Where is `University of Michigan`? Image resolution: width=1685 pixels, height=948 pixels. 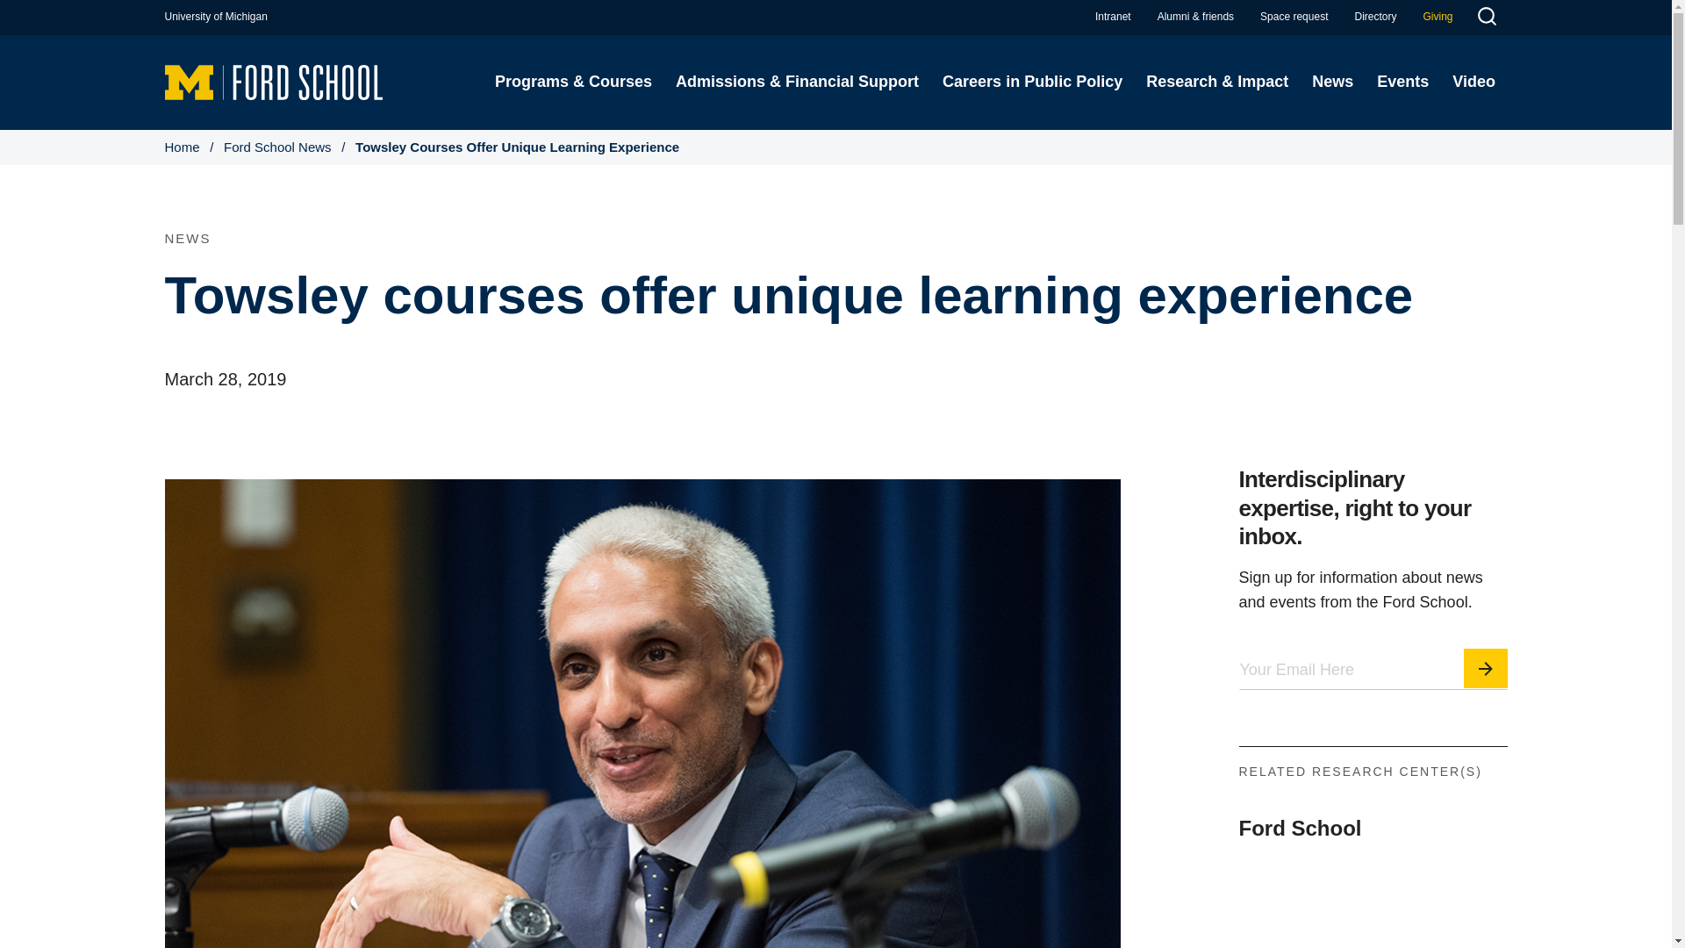 University of Michigan is located at coordinates (216, 17).